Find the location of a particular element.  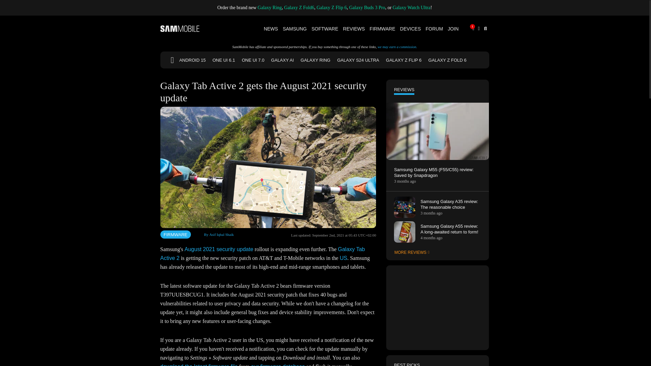

Galaxy Z Flip 6 is located at coordinates (332, 7).